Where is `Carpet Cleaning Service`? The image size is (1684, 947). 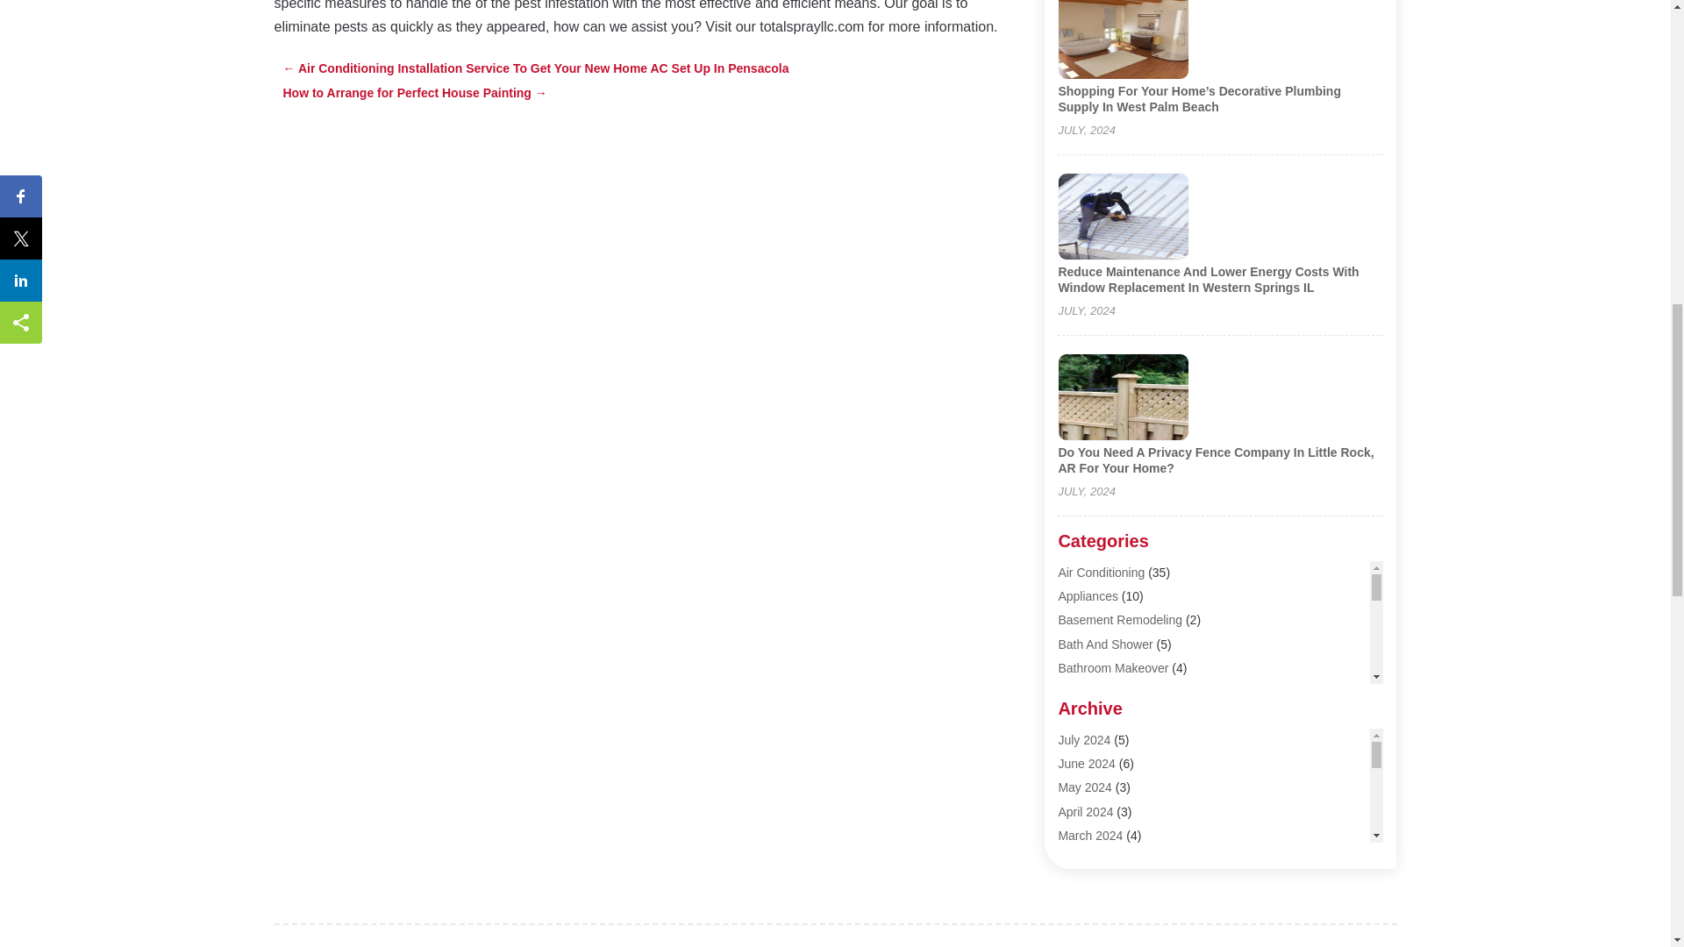
Carpet Cleaning Service is located at coordinates (1124, 787).